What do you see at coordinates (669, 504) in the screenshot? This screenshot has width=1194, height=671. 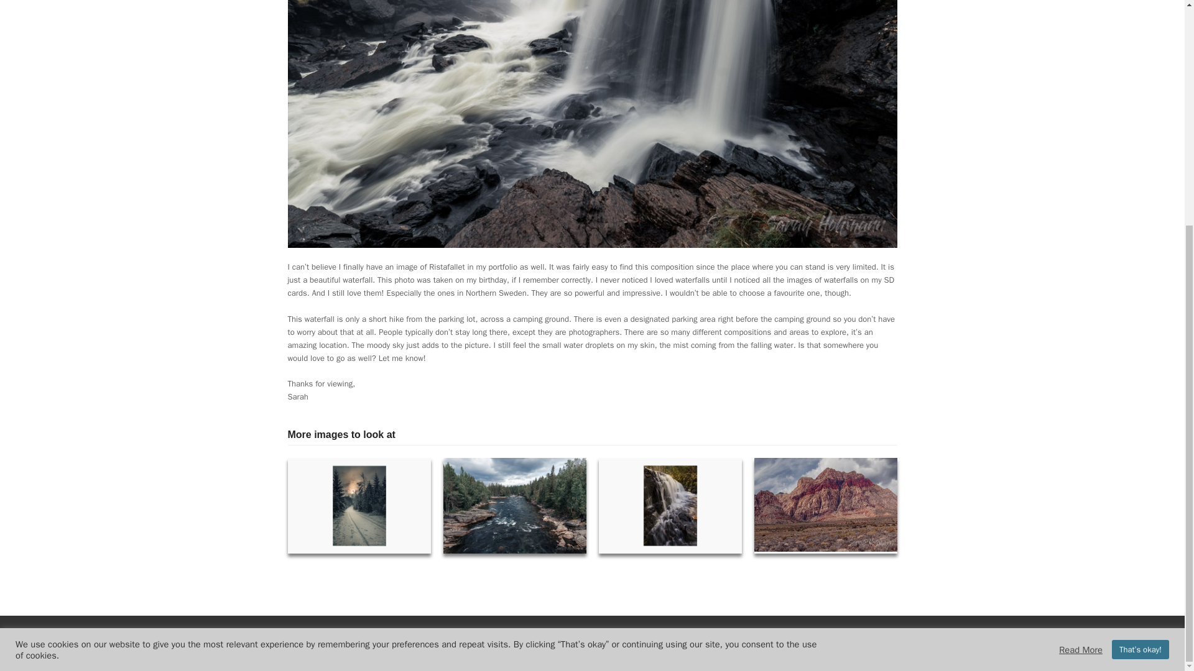 I see `Where the trolls live` at bounding box center [669, 504].